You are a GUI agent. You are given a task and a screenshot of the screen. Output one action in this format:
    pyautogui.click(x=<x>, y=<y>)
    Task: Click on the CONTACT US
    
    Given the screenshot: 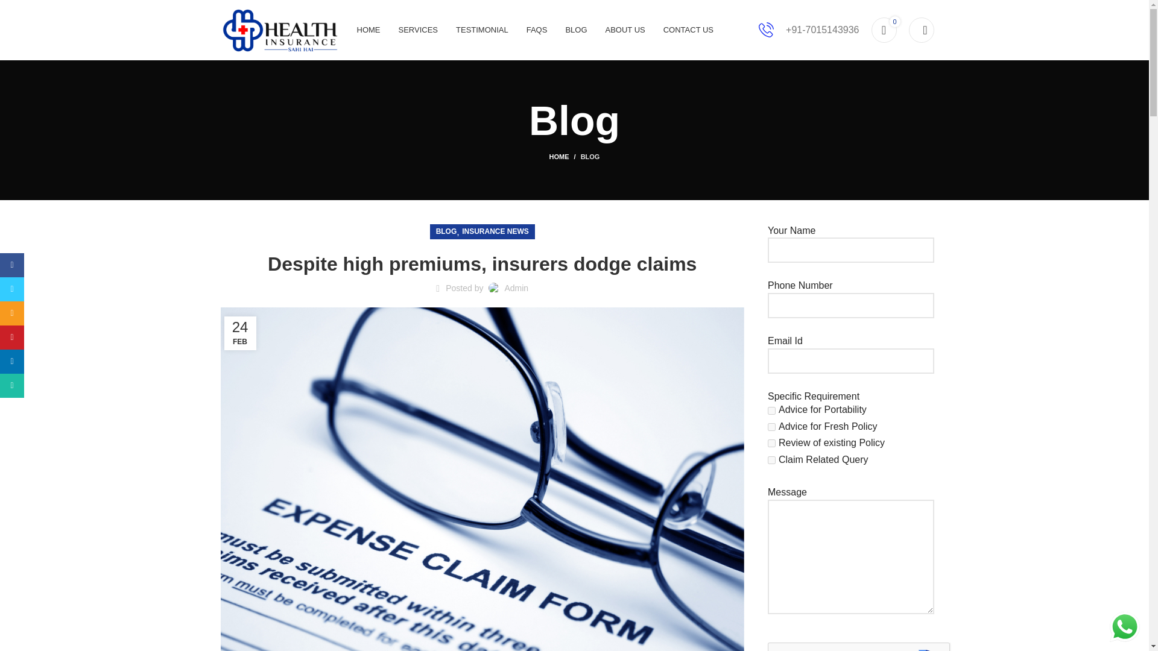 What is the action you would take?
    pyautogui.click(x=688, y=30)
    